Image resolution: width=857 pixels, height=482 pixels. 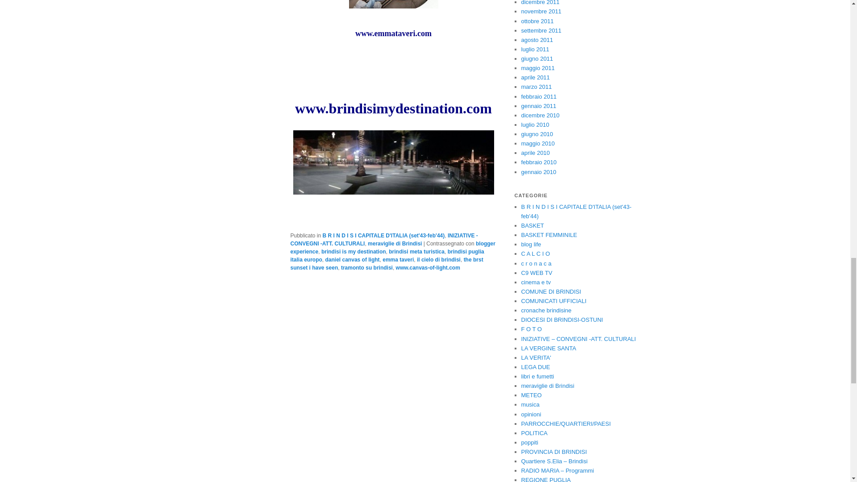 What do you see at coordinates (395, 243) in the screenshot?
I see `meraviglie di Brindisi` at bounding box center [395, 243].